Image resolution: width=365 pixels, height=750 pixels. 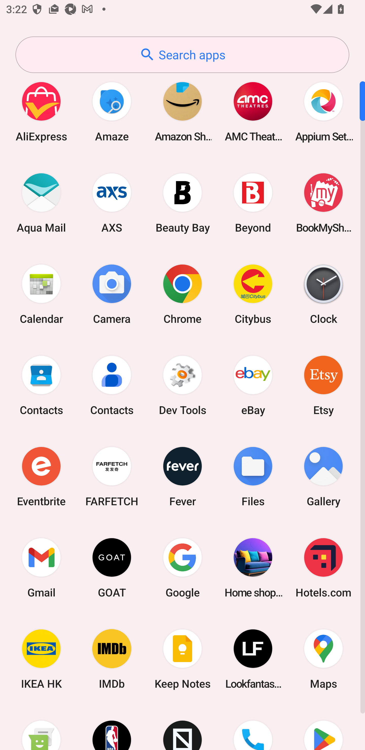 I want to click on Aqua Mail, so click(x=41, y=203).